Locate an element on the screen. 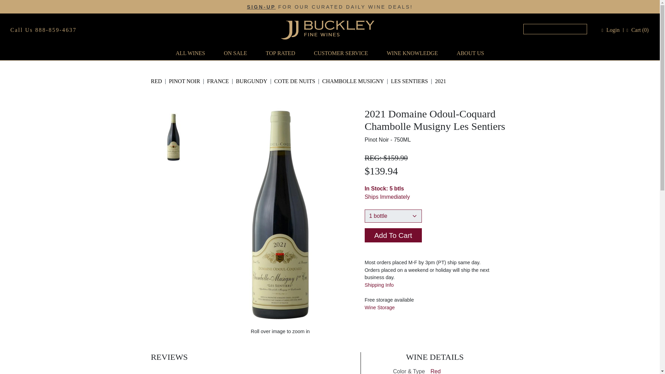  JJBuckley is located at coordinates (327, 30).